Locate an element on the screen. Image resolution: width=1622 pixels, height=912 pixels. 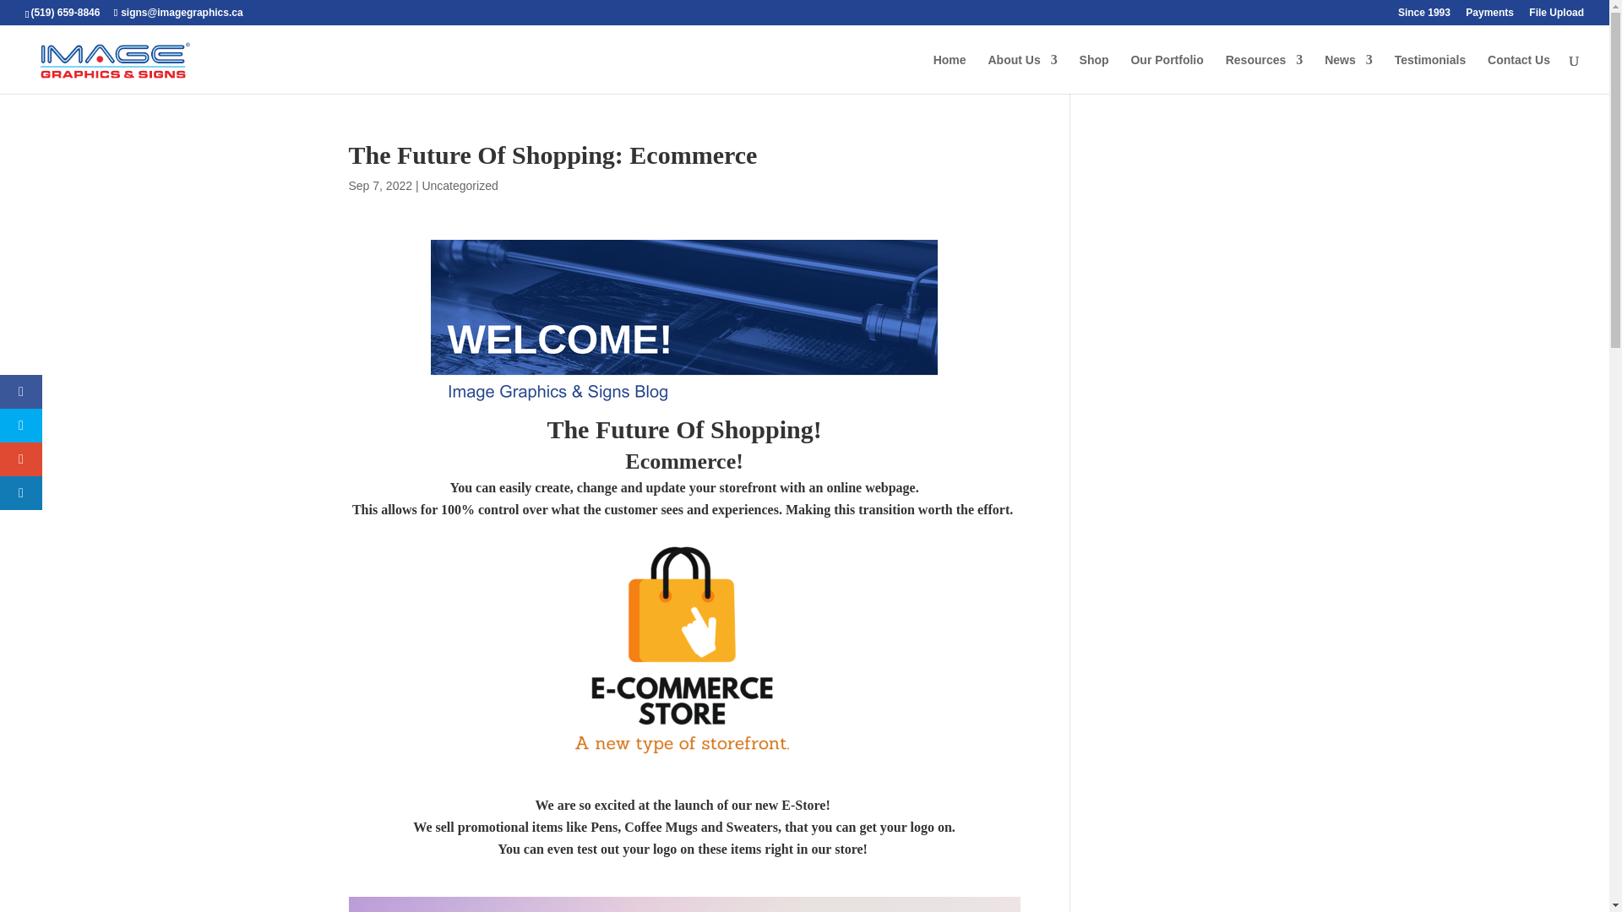
About Us is located at coordinates (1022, 73).